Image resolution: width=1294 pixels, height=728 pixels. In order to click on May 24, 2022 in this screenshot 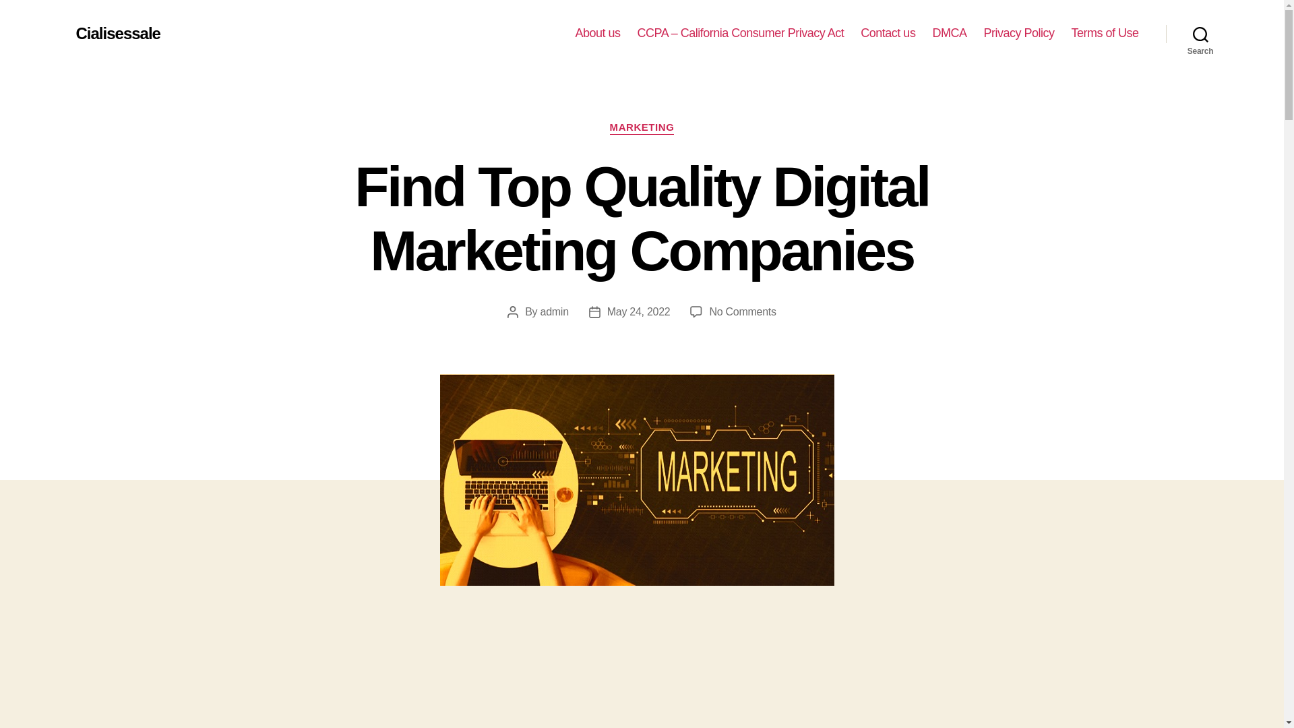, I will do `click(638, 311)`.